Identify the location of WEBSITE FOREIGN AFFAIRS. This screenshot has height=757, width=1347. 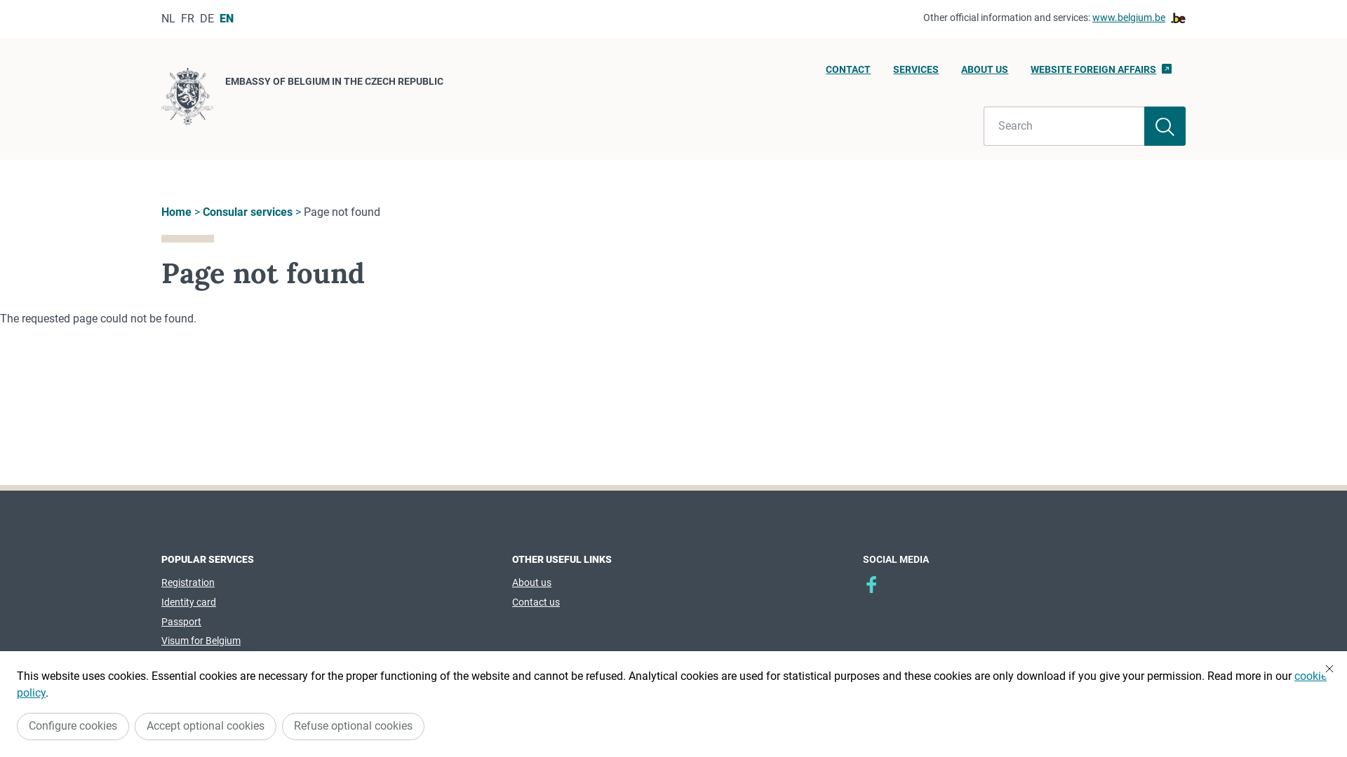
(1101, 74).